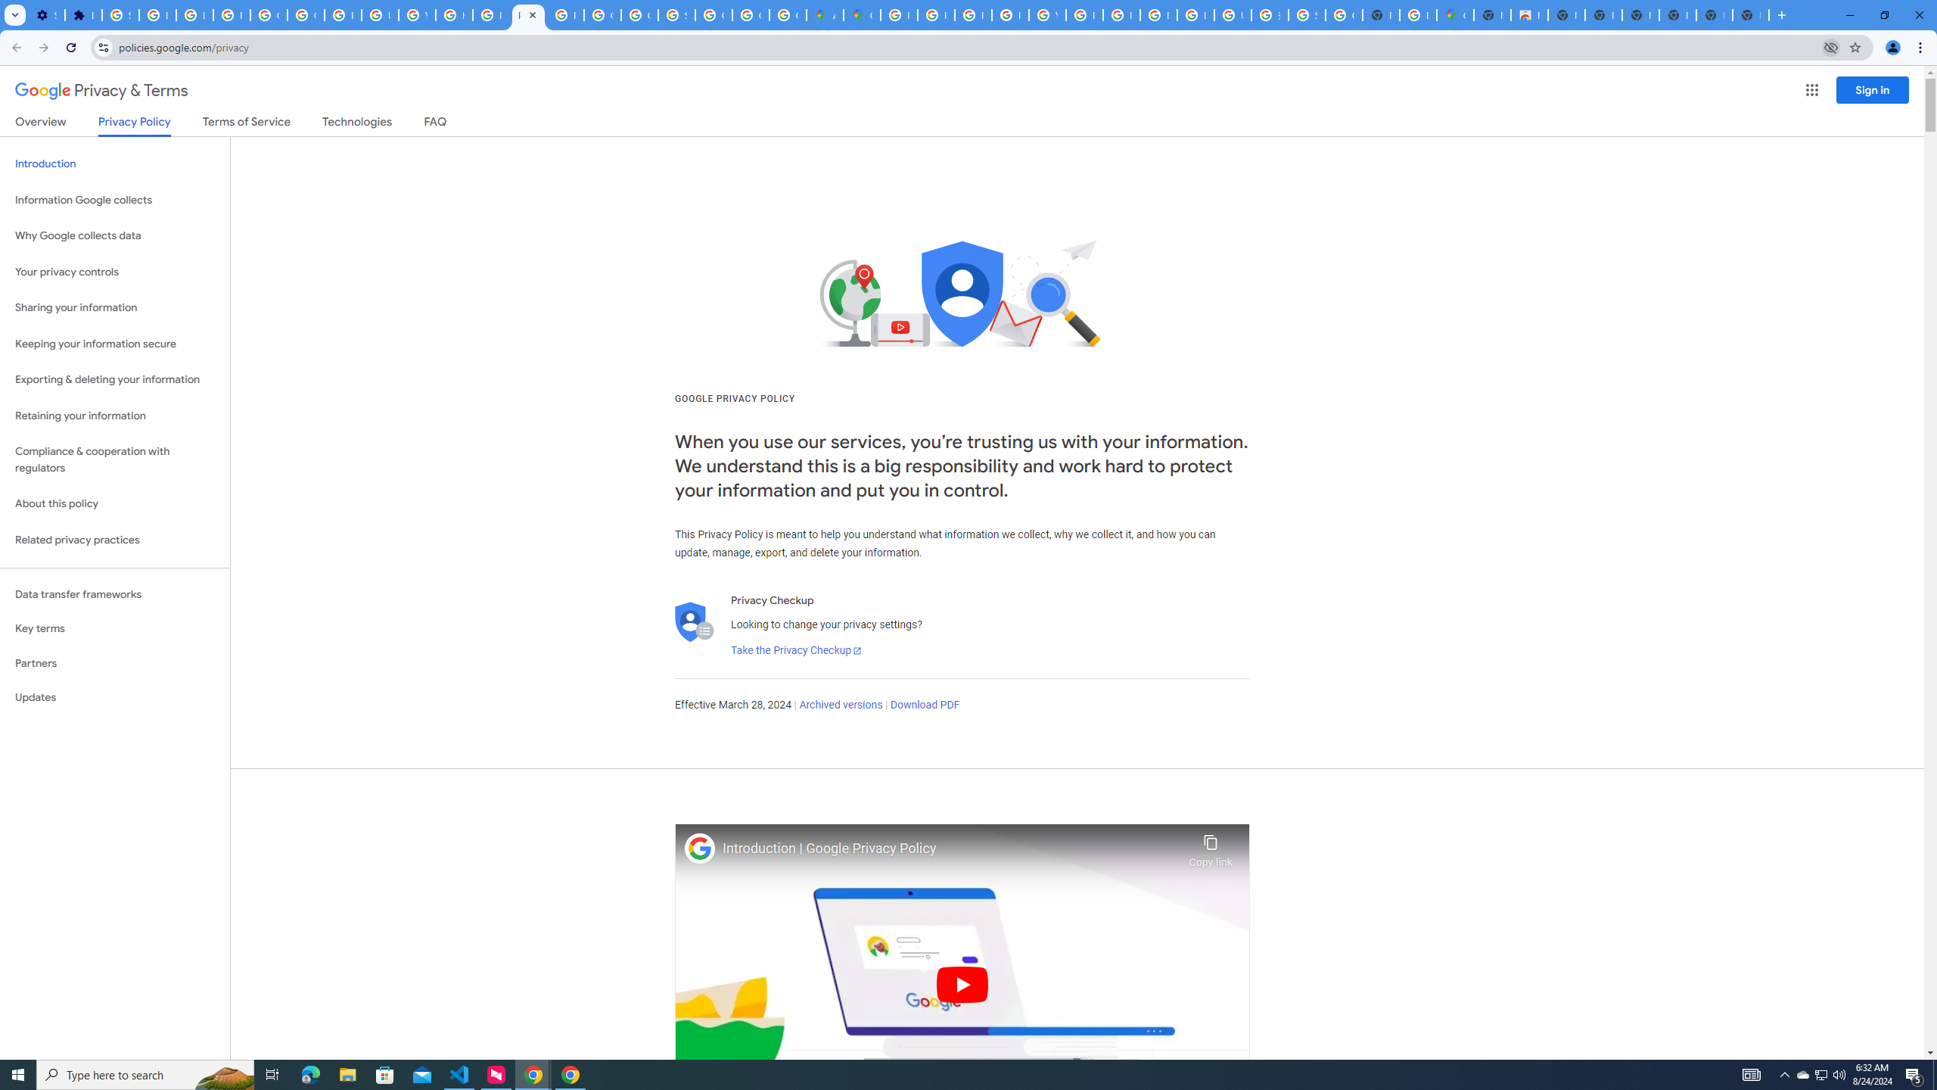 The image size is (1937, 1090). Describe the element at coordinates (796, 651) in the screenshot. I see `Take the Privacy Checkup` at that location.